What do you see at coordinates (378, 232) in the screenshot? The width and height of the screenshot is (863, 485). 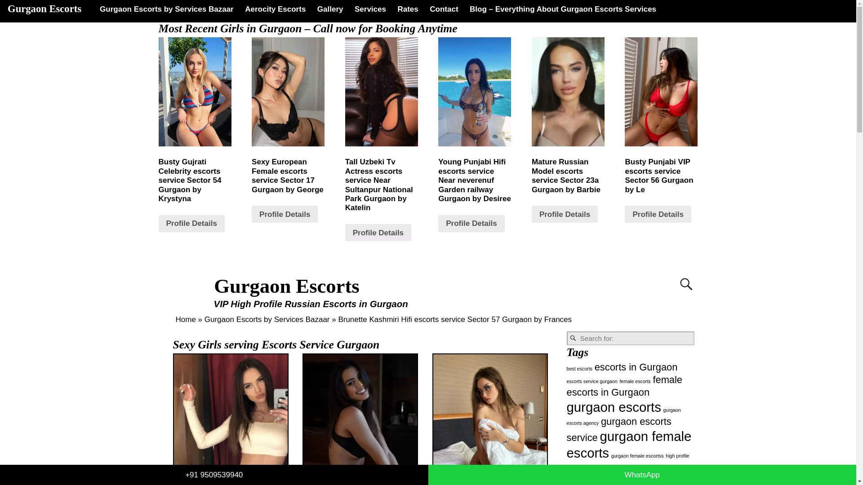 I see `Profile Details` at bounding box center [378, 232].